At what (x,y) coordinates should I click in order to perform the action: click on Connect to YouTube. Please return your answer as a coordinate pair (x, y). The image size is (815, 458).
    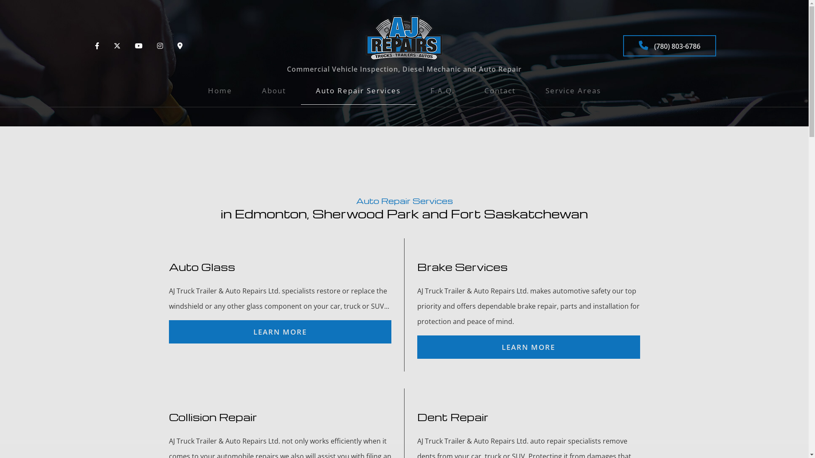
    Looking at the image, I should click on (139, 46).